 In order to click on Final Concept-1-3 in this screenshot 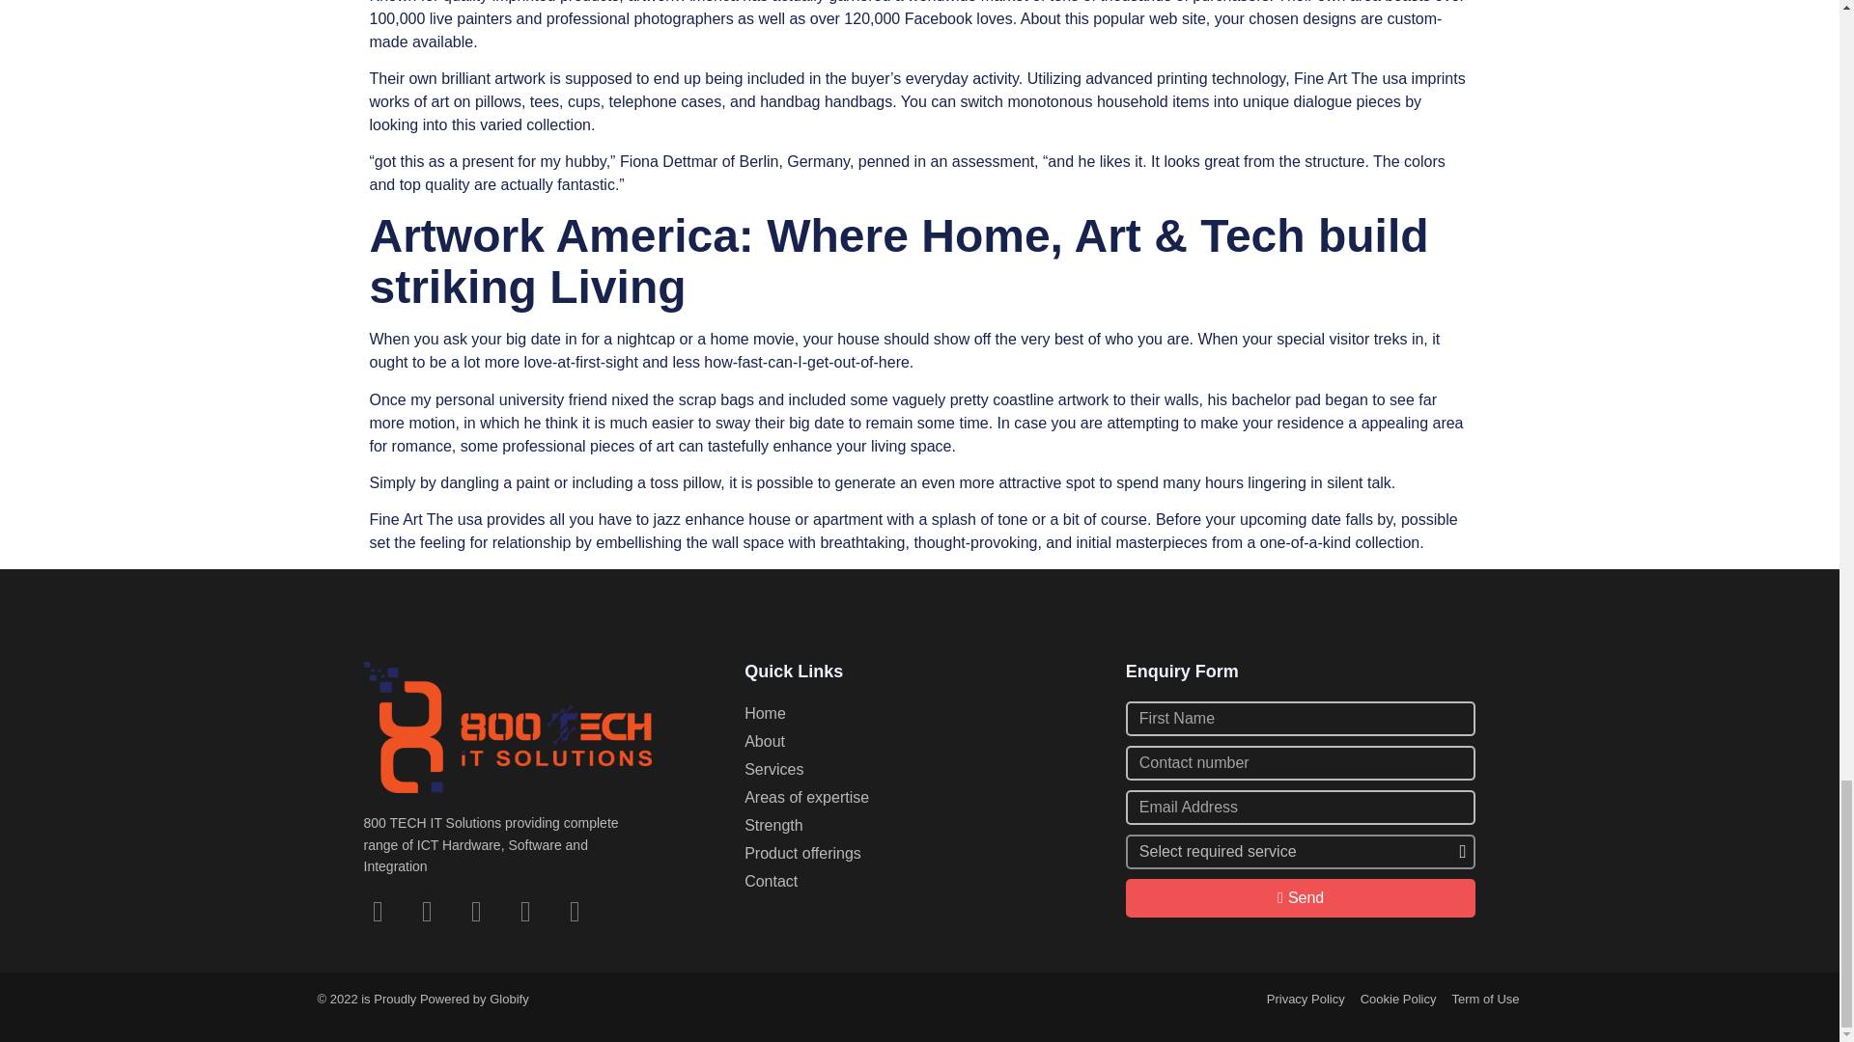, I will do `click(508, 727)`.